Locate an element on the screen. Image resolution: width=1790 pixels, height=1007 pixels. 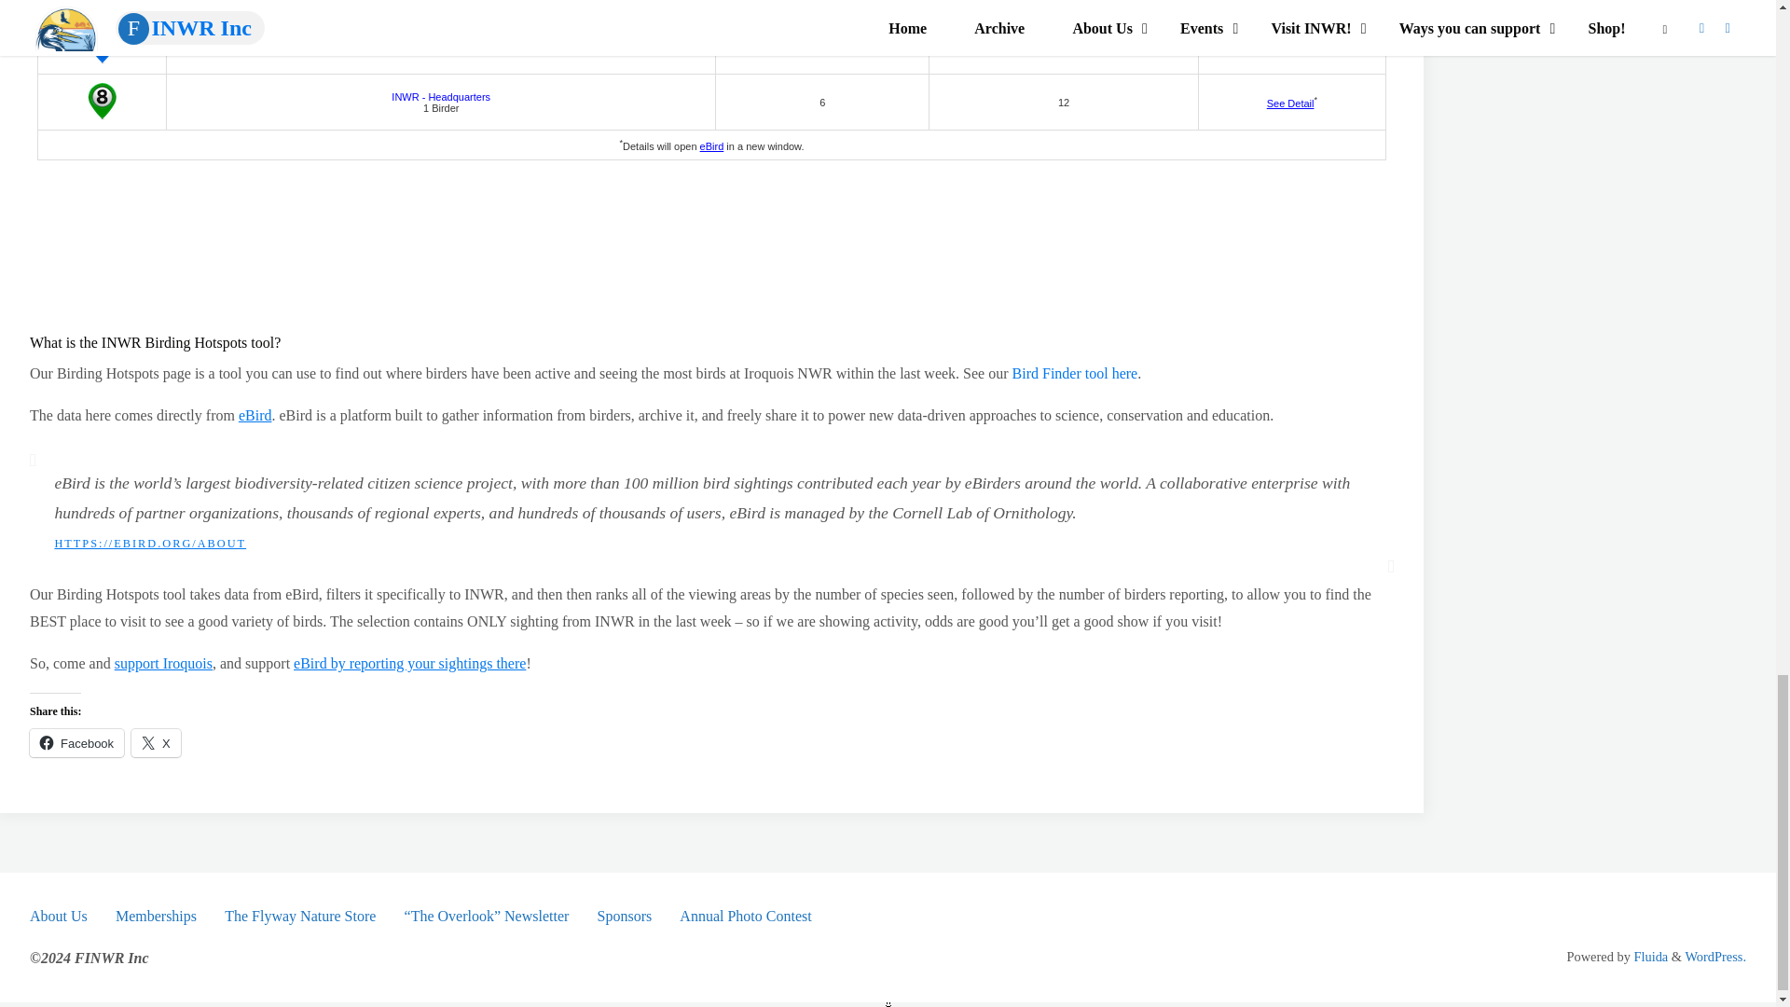
Click to share on X is located at coordinates (155, 742).